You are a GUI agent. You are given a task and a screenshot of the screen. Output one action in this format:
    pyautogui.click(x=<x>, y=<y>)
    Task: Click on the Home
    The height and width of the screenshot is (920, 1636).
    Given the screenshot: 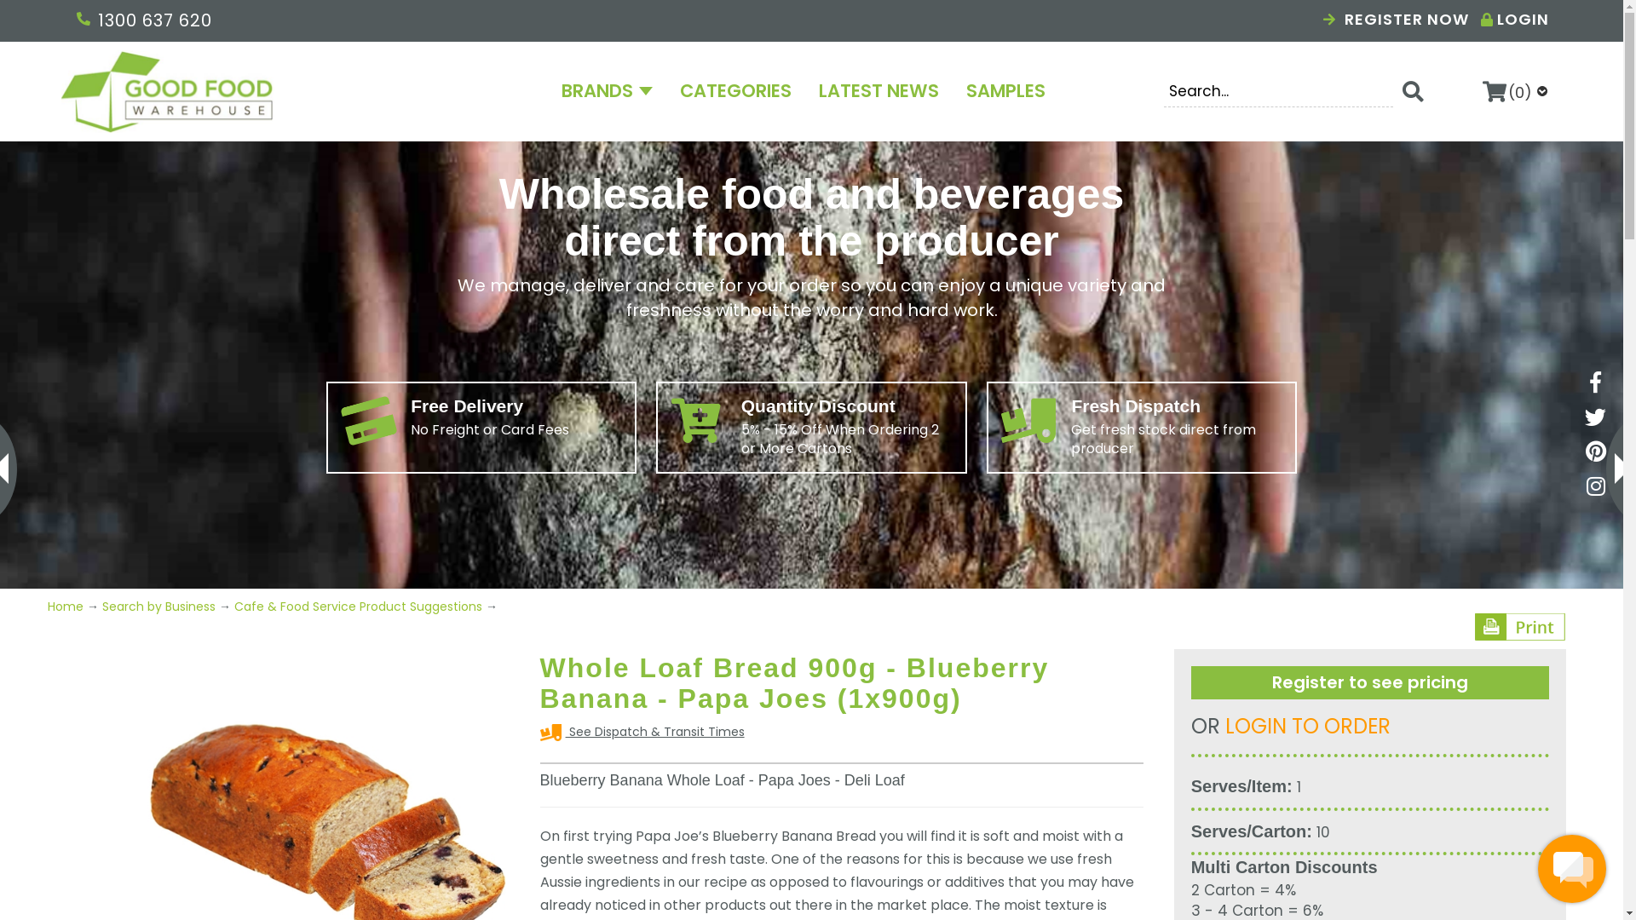 What is the action you would take?
    pyautogui.click(x=67, y=607)
    